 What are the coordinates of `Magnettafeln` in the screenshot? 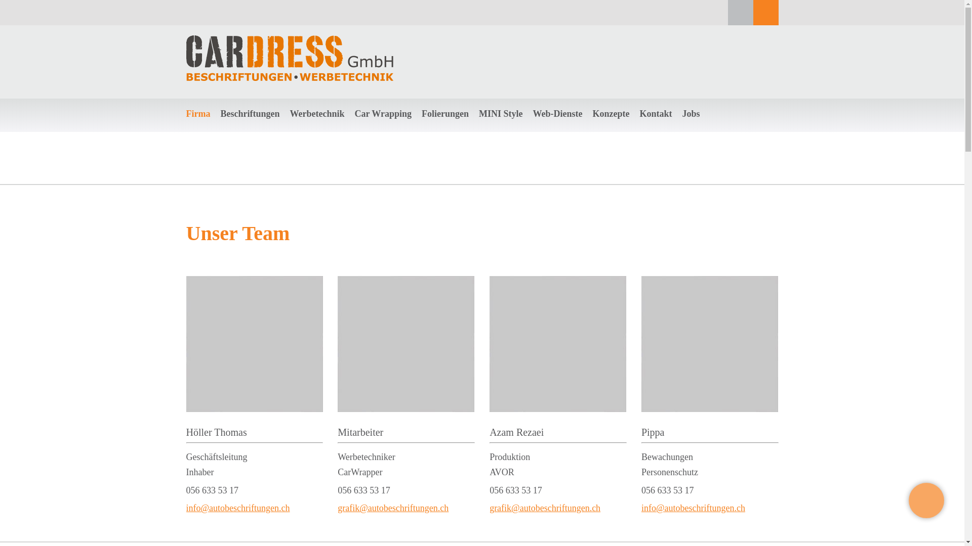 It's located at (239, 128).